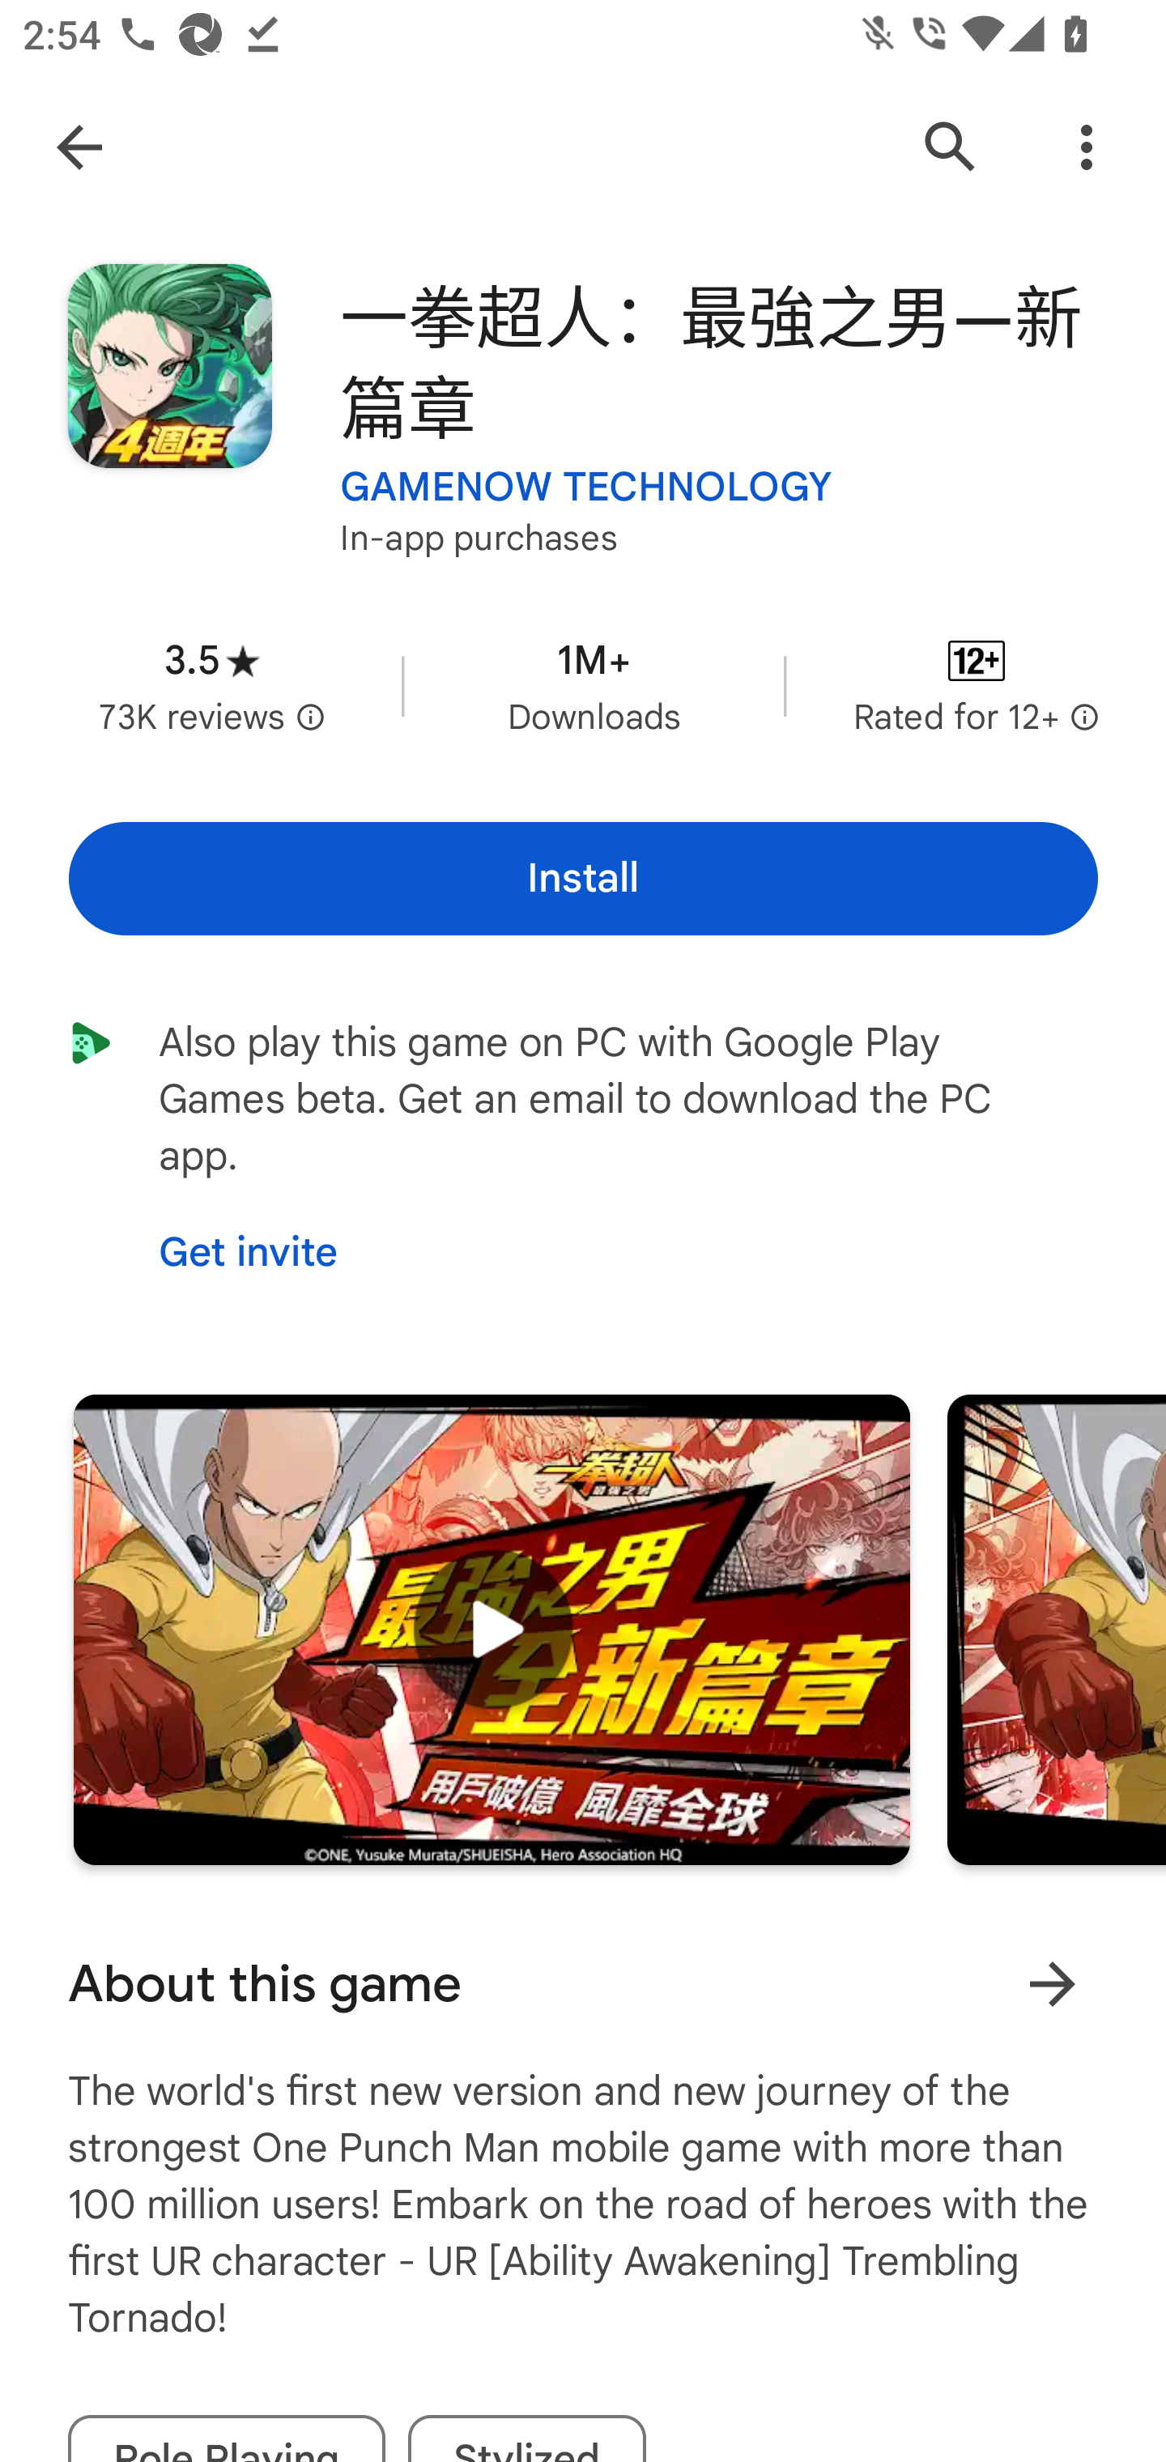  What do you see at coordinates (1052, 1984) in the screenshot?
I see `Learn more About this game` at bounding box center [1052, 1984].